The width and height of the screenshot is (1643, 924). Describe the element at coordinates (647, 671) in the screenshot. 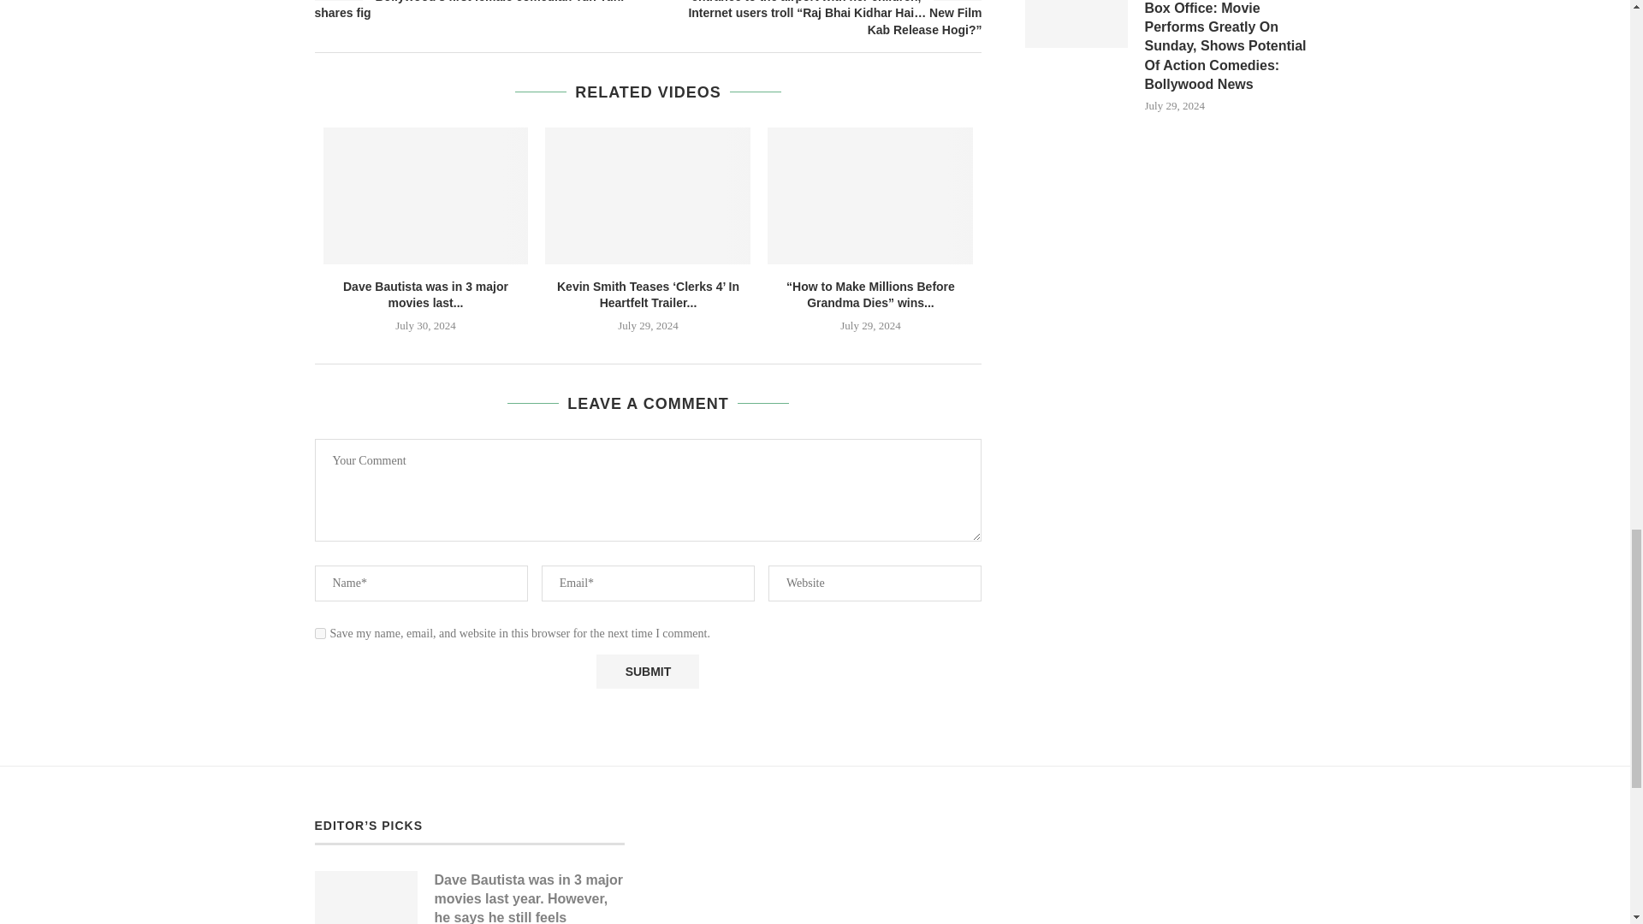

I see `Submit` at that location.